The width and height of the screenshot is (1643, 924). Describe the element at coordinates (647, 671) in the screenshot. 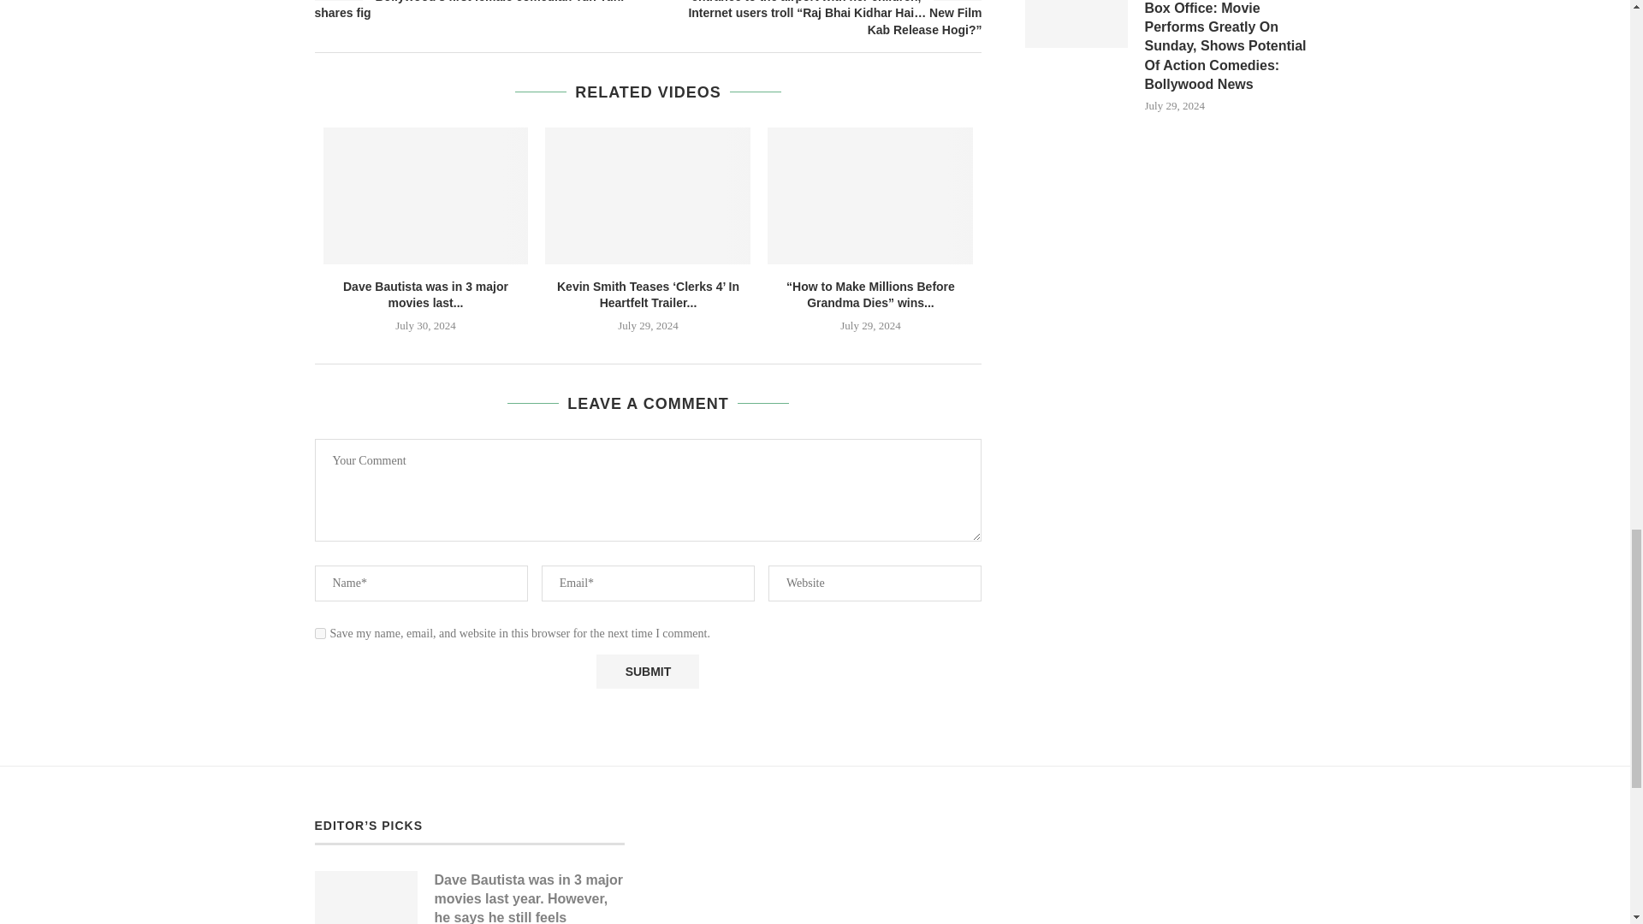

I see `Submit` at that location.